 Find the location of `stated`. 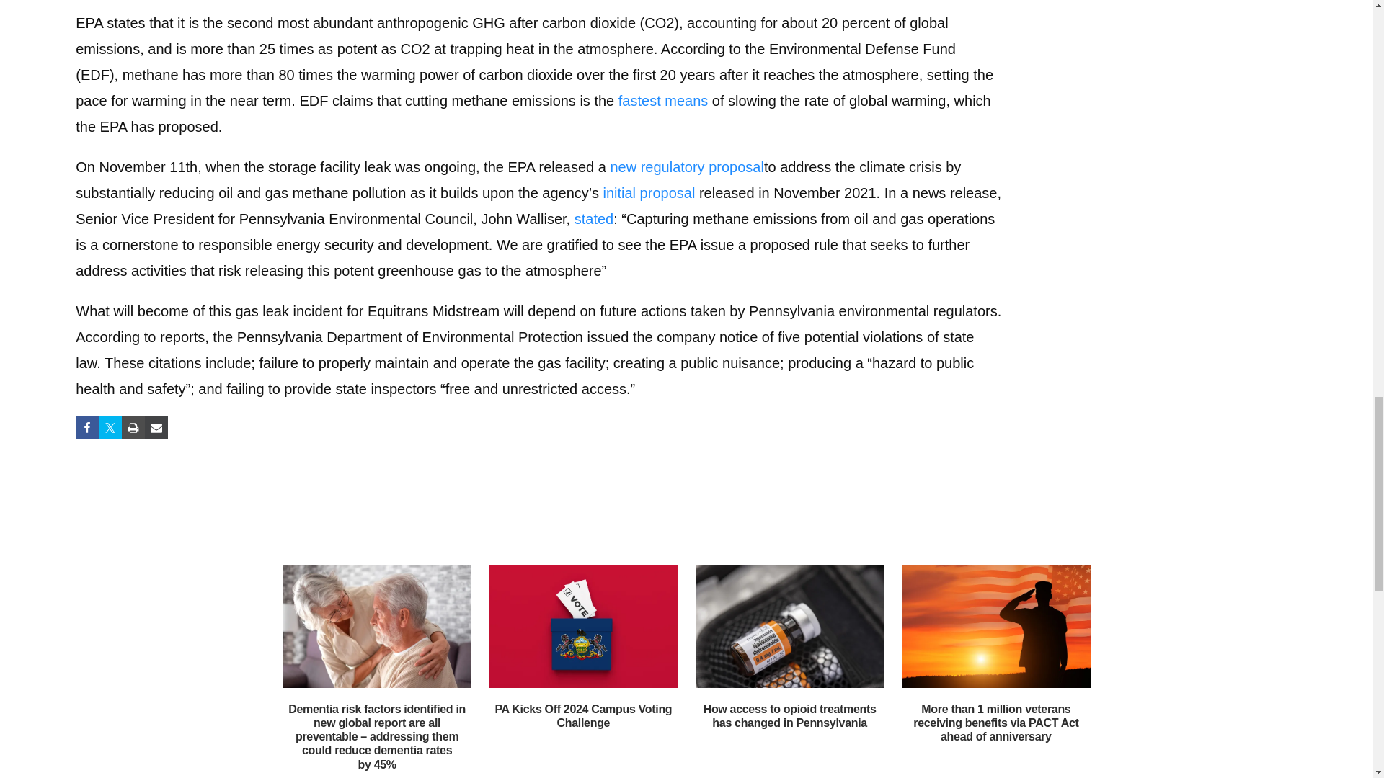

stated is located at coordinates (593, 219).